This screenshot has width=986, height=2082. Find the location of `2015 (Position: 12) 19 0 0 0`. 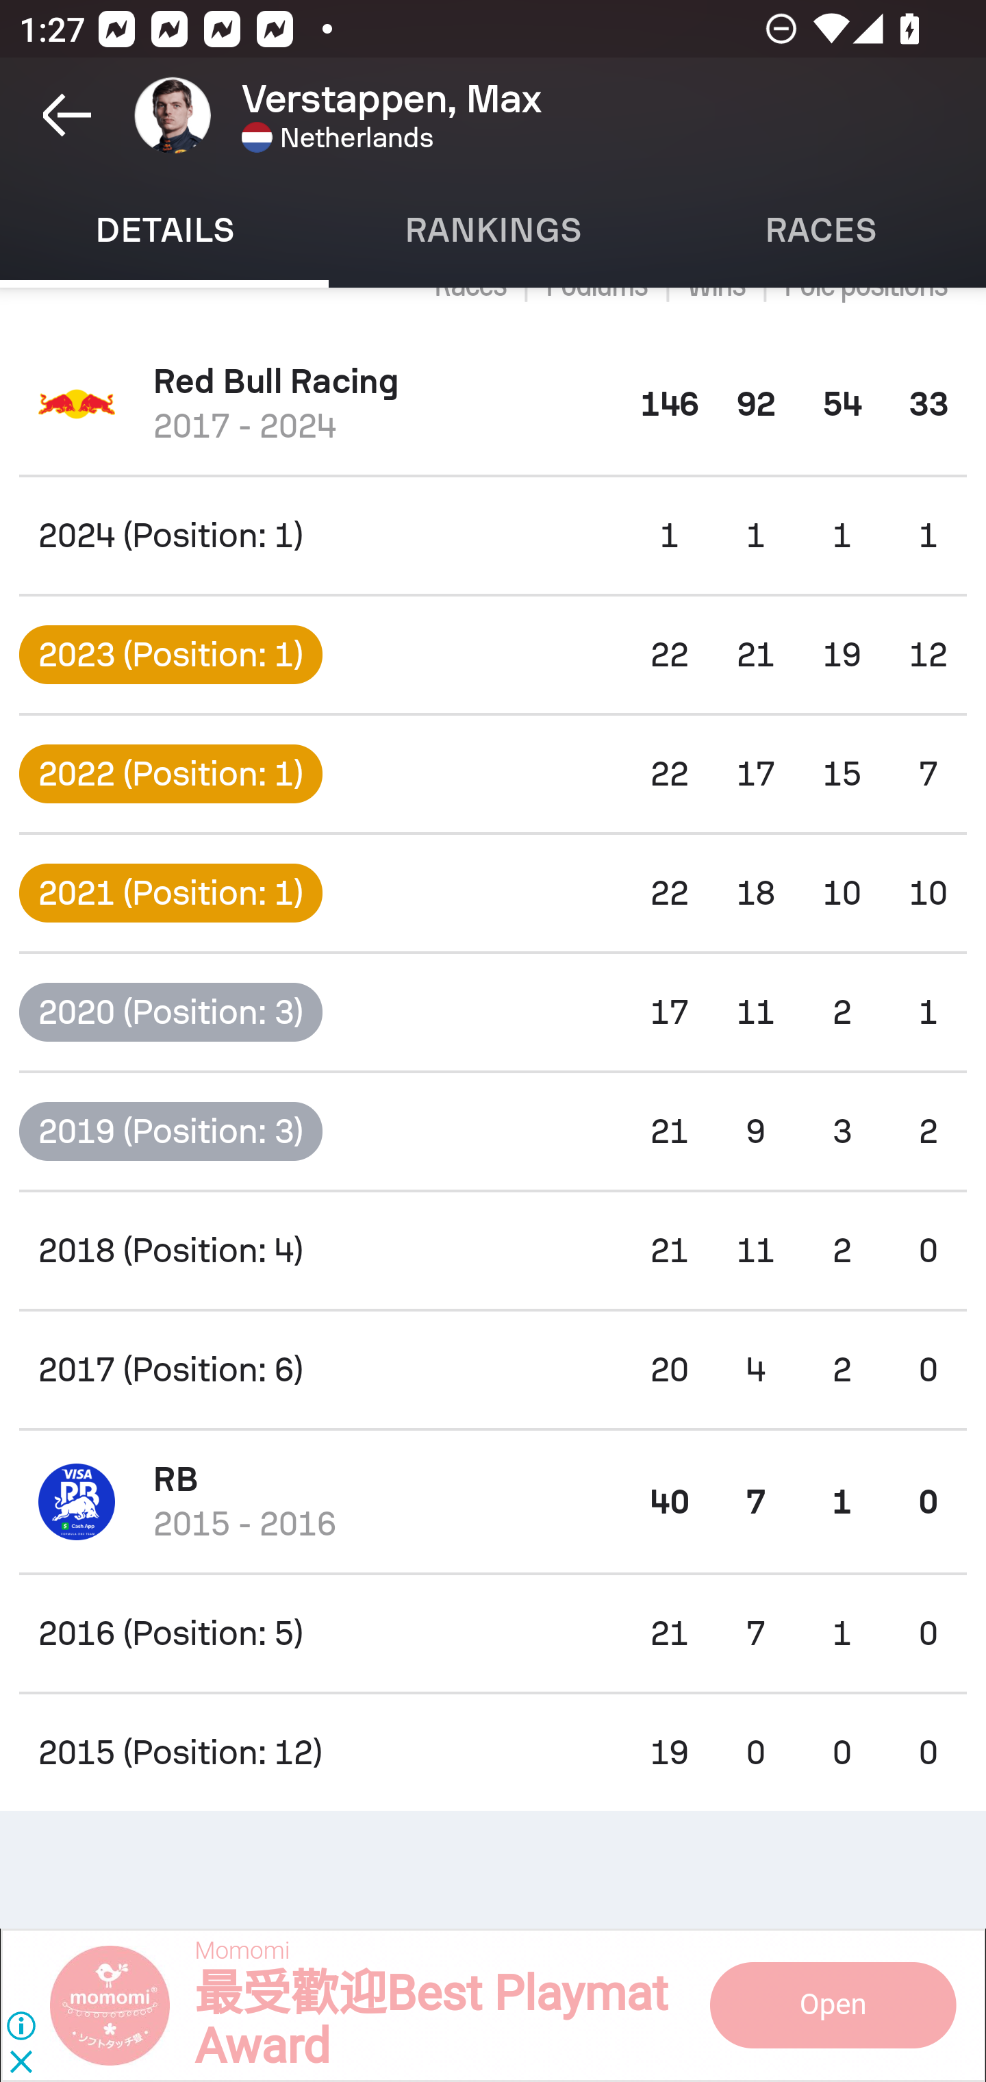

2015 (Position: 12) 19 0 0 0 is located at coordinates (493, 1753).